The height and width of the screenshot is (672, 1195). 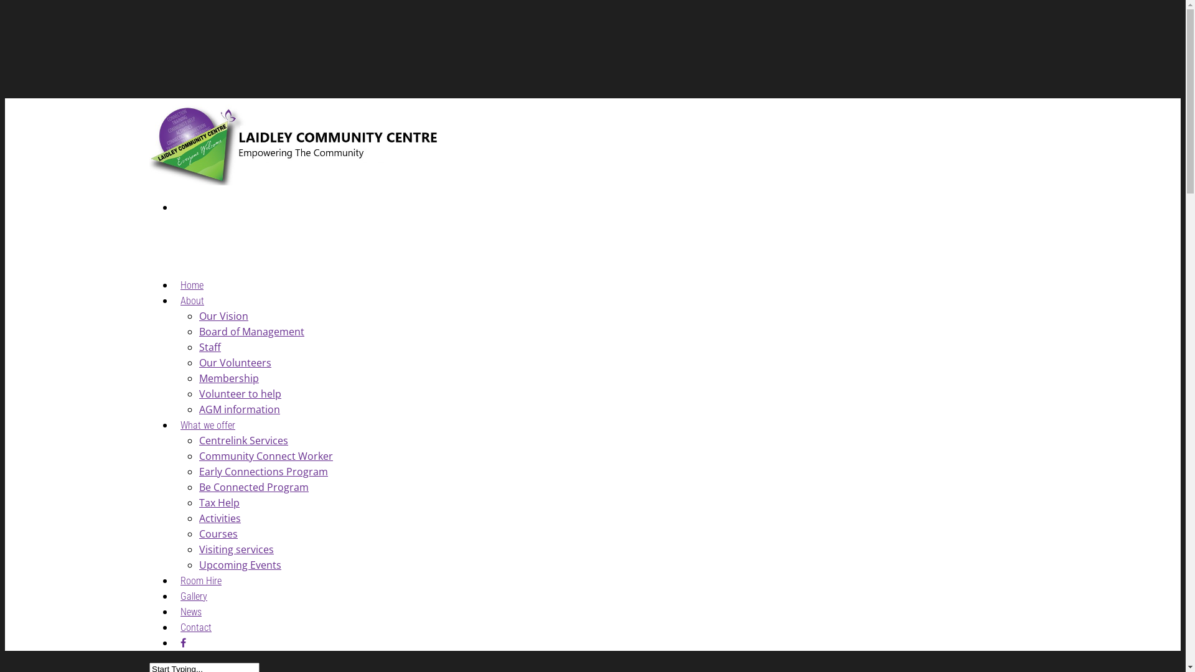 I want to click on Membership, so click(x=229, y=378).